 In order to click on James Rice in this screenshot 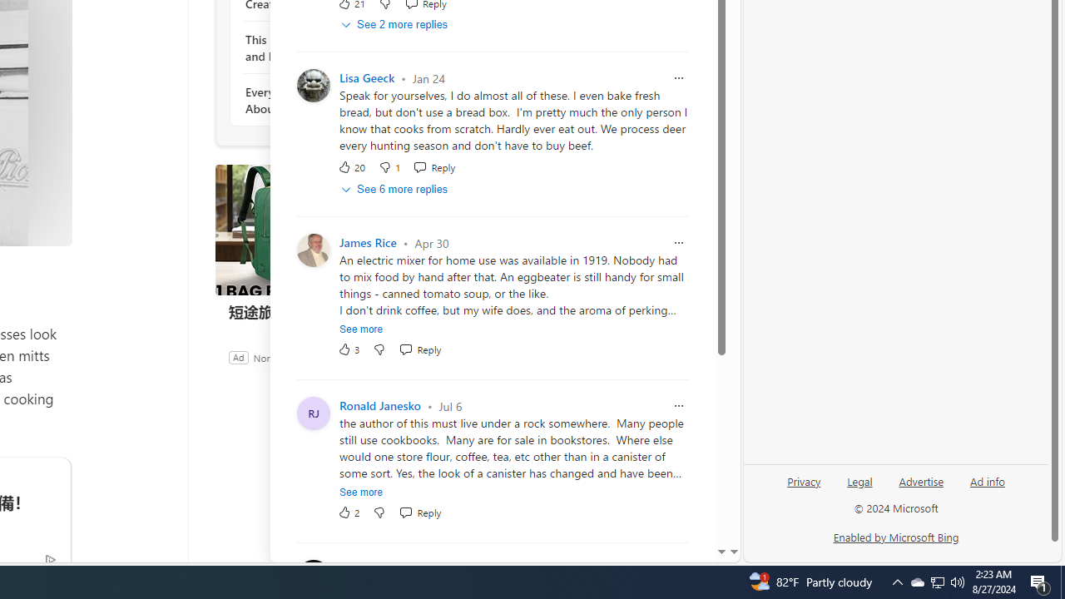, I will do `click(368, 243)`.